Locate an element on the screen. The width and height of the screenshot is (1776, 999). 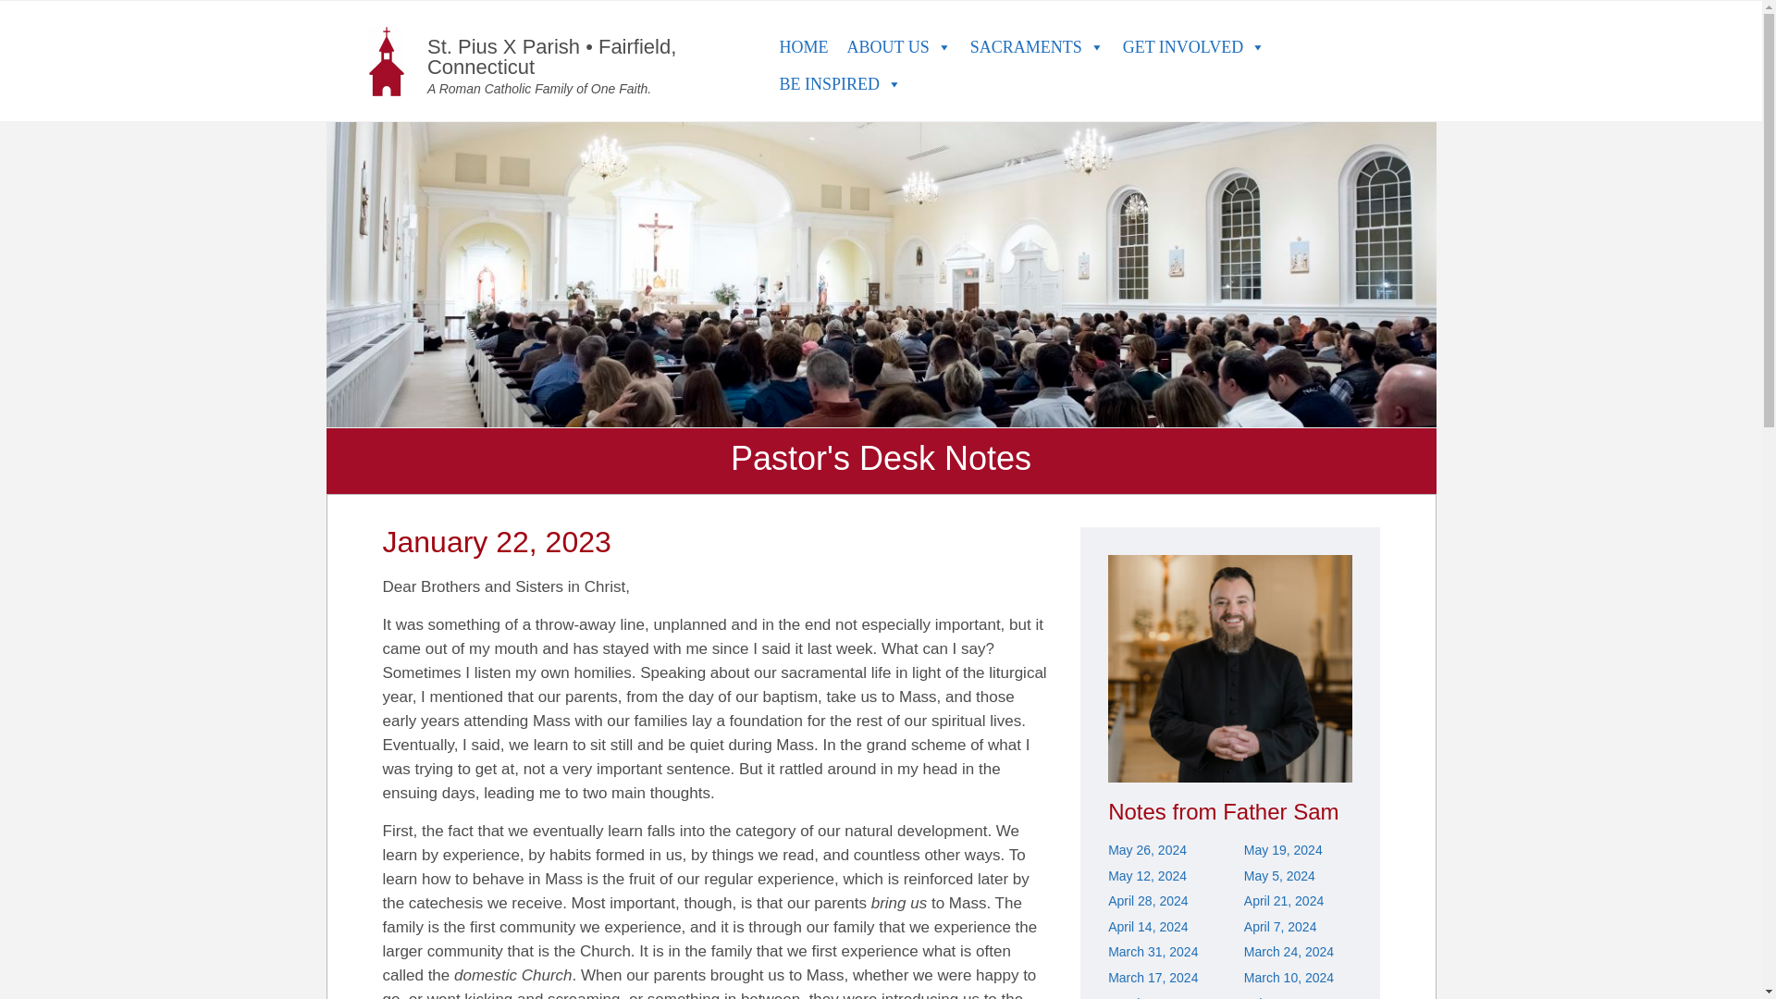
A Roman Catholic Family of One Faith. is located at coordinates (539, 88).